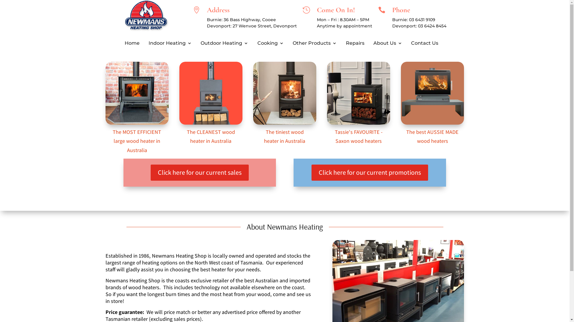 This screenshot has width=574, height=322. I want to click on The best AUSSIE MADE wood heaters, so click(432, 137).